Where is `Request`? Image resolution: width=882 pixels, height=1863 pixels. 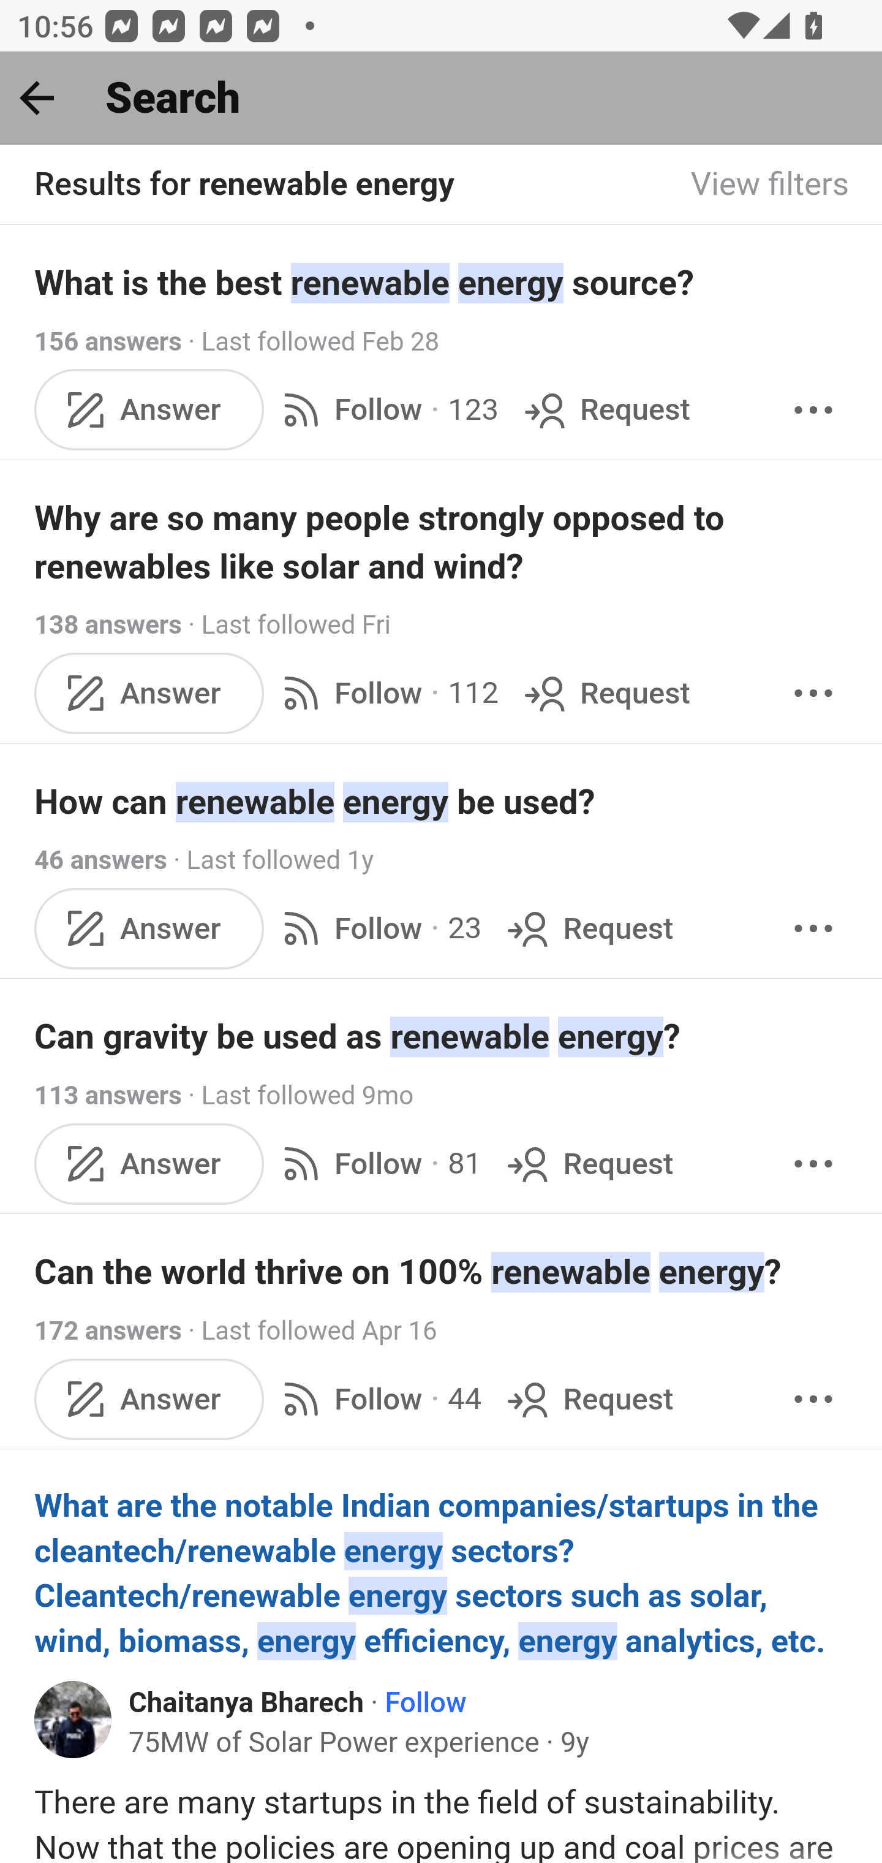 Request is located at coordinates (588, 1398).